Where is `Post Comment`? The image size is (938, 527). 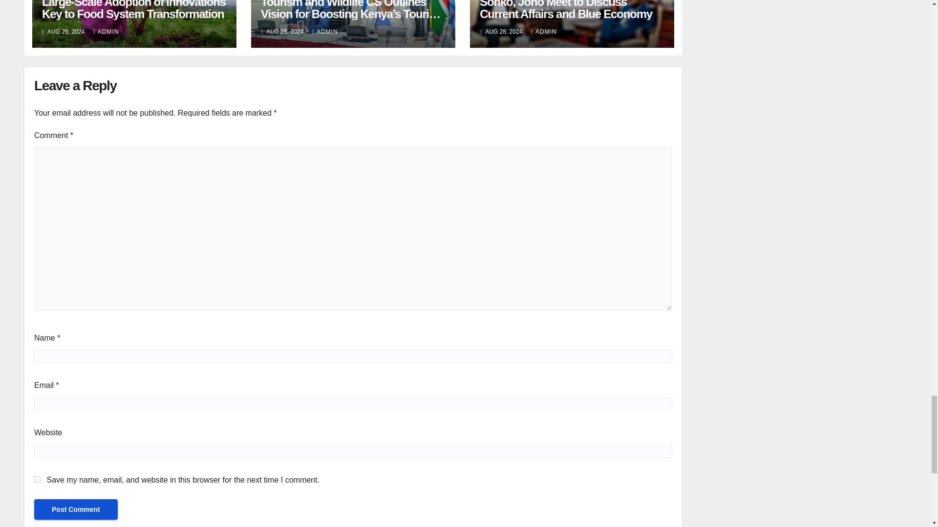
Post Comment is located at coordinates (76, 509).